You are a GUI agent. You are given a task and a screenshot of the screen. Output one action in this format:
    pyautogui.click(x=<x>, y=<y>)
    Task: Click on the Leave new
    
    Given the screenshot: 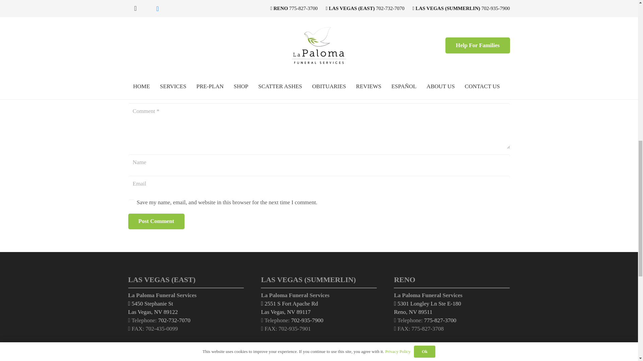 What is the action you would take?
    pyautogui.click(x=440, y=320)
    